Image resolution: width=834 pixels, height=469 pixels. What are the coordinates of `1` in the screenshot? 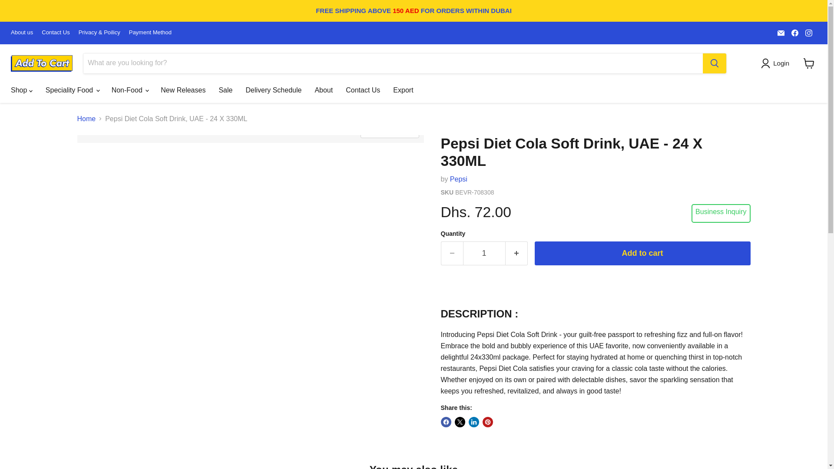 It's located at (484, 254).